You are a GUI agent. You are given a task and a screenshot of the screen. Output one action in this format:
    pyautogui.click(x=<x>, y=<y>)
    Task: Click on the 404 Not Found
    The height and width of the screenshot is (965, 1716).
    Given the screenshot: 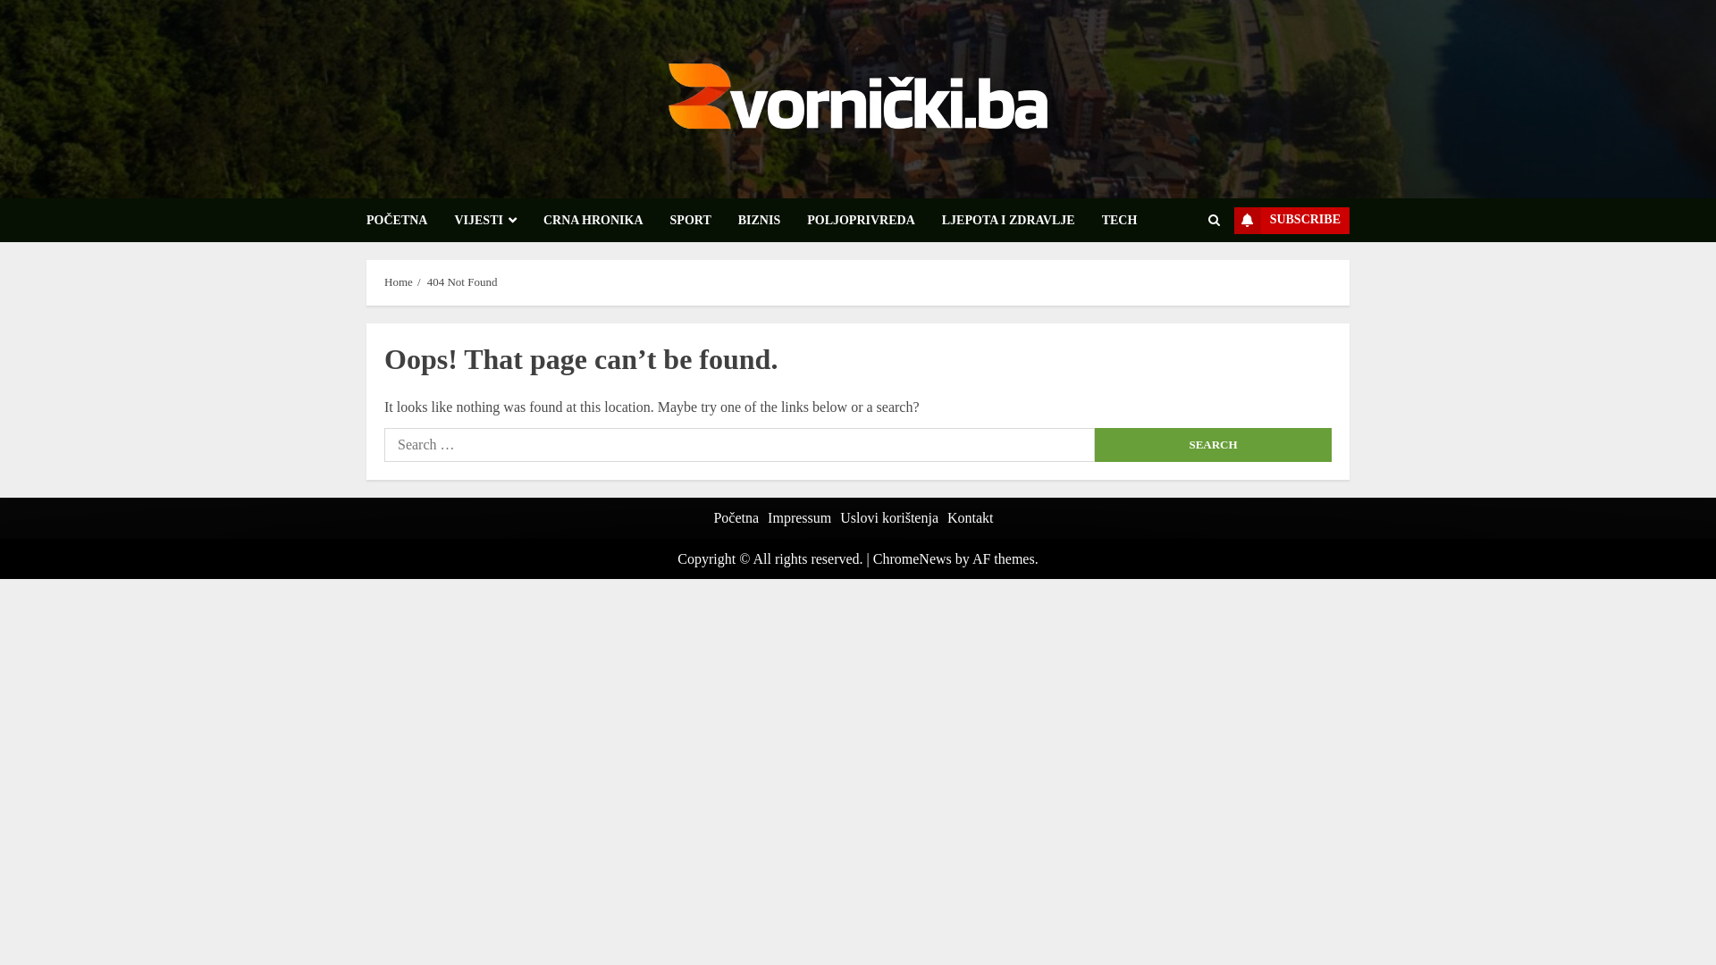 What is the action you would take?
    pyautogui.click(x=463, y=282)
    